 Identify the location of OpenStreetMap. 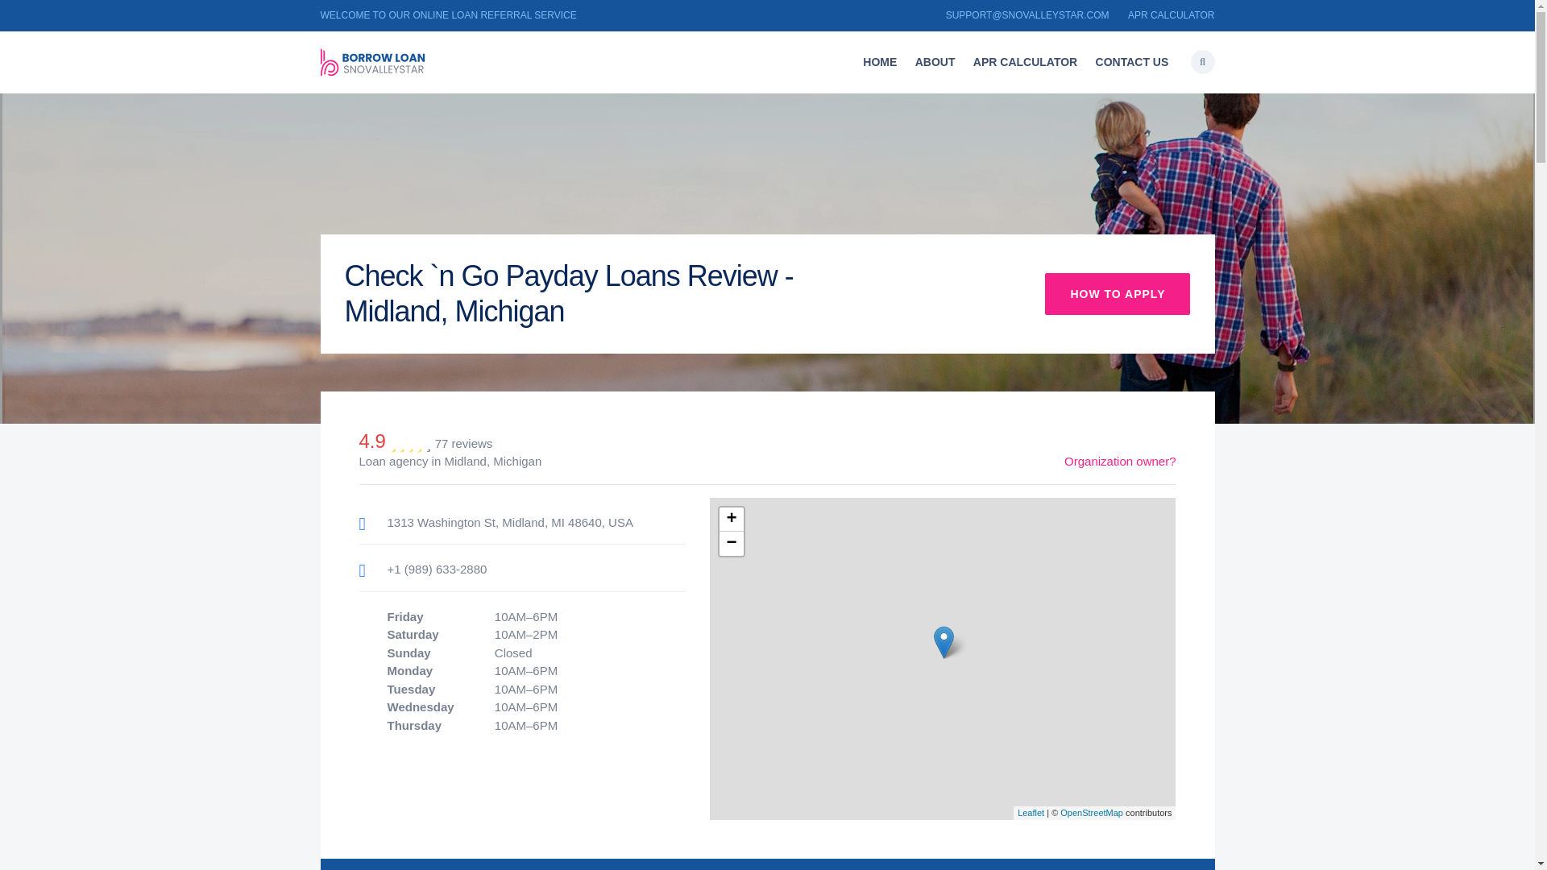
(1091, 813).